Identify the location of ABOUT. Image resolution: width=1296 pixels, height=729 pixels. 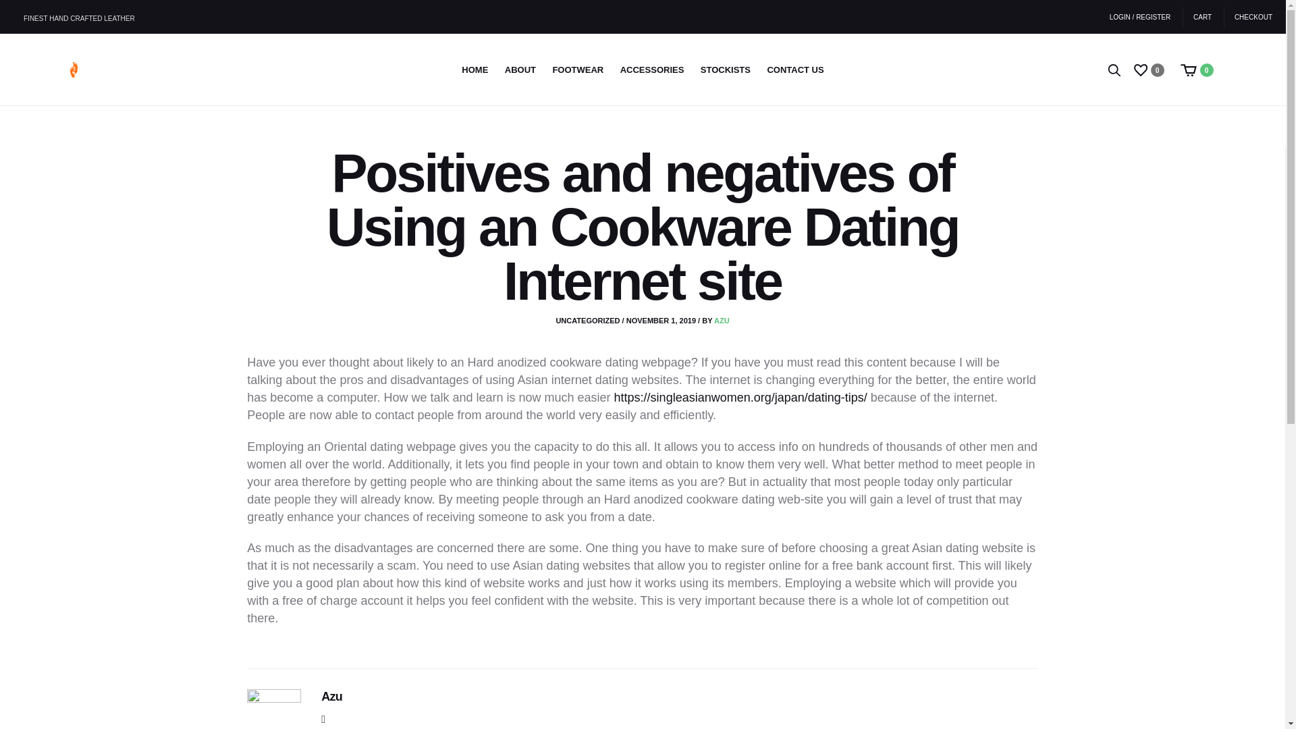
(520, 70).